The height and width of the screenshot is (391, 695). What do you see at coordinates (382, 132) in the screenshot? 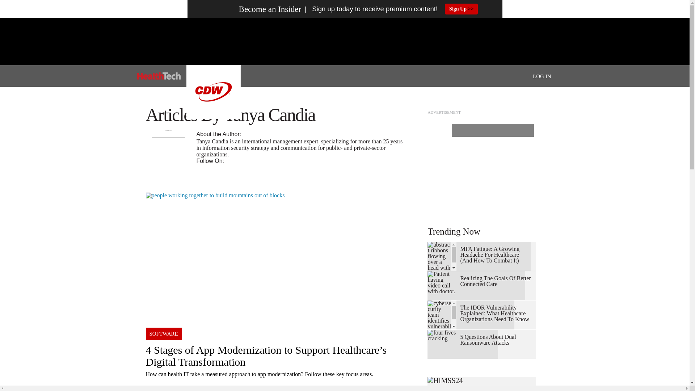
I see `MONITOR` at bounding box center [382, 132].